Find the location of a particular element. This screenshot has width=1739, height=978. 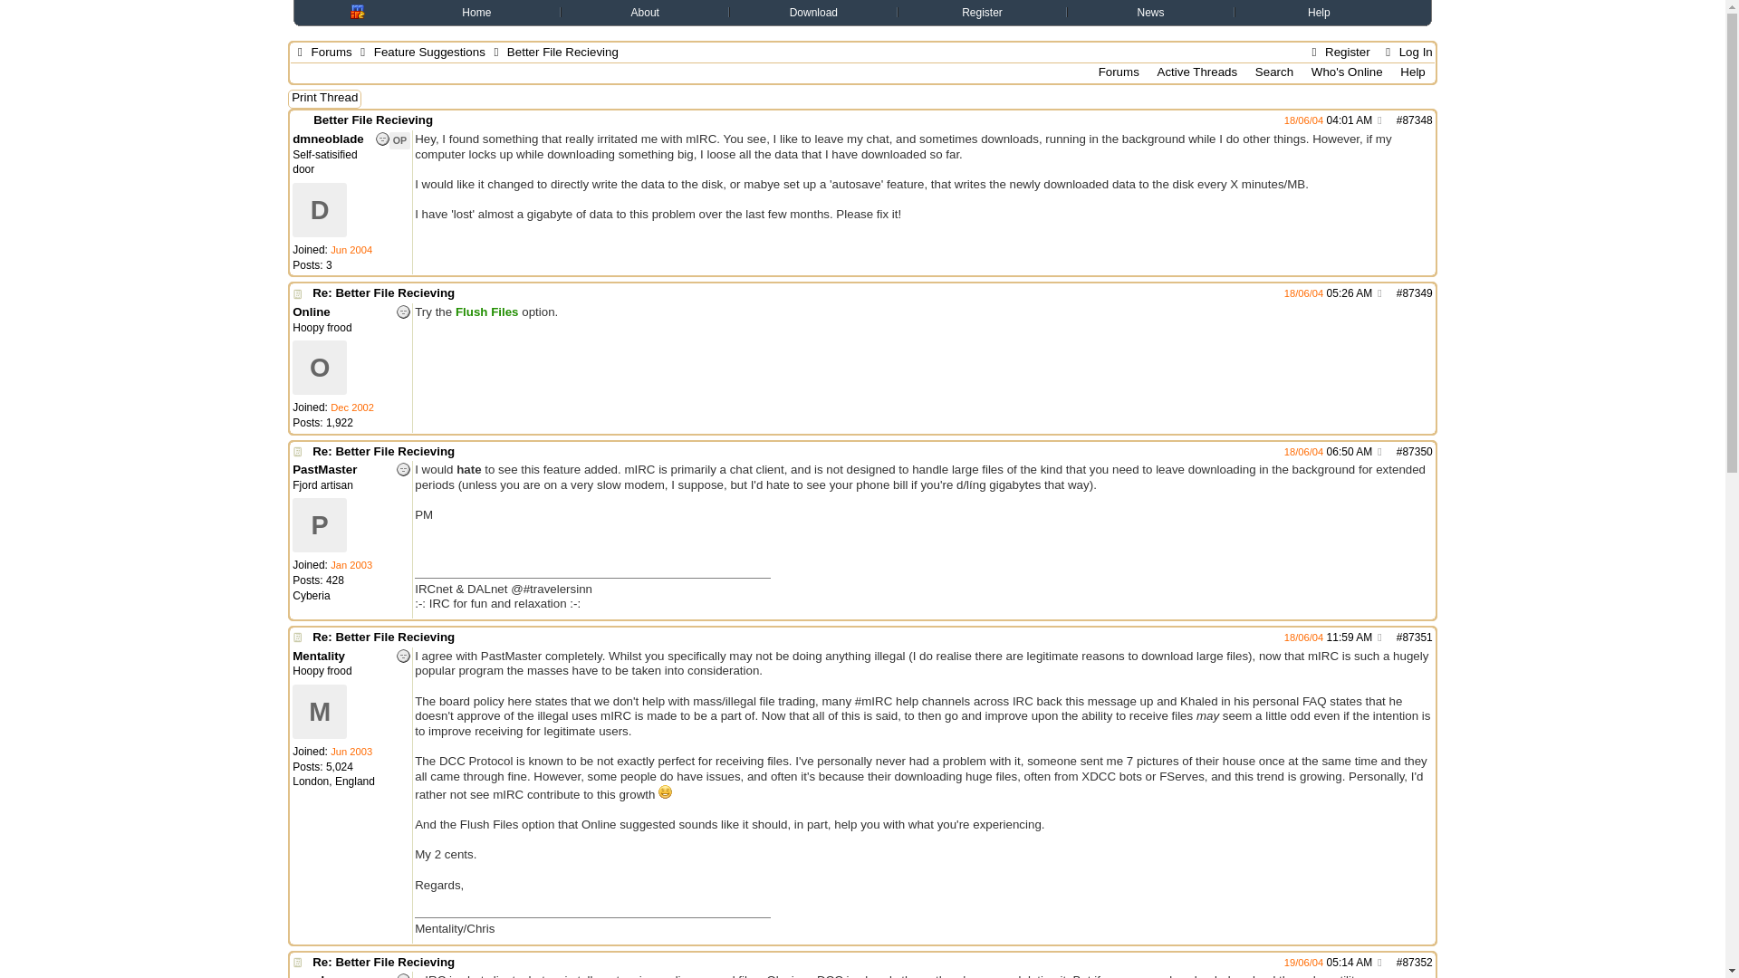

Better File Recieving is located at coordinates (373, 120).